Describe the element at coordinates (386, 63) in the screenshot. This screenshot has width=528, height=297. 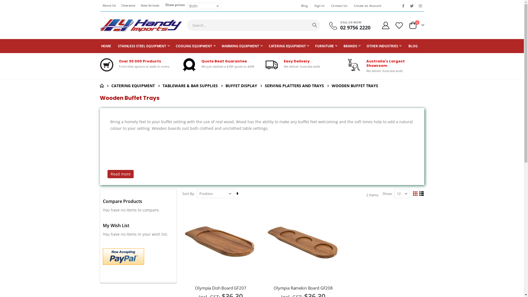
I see `Australia'S Largest Showroom` at that location.